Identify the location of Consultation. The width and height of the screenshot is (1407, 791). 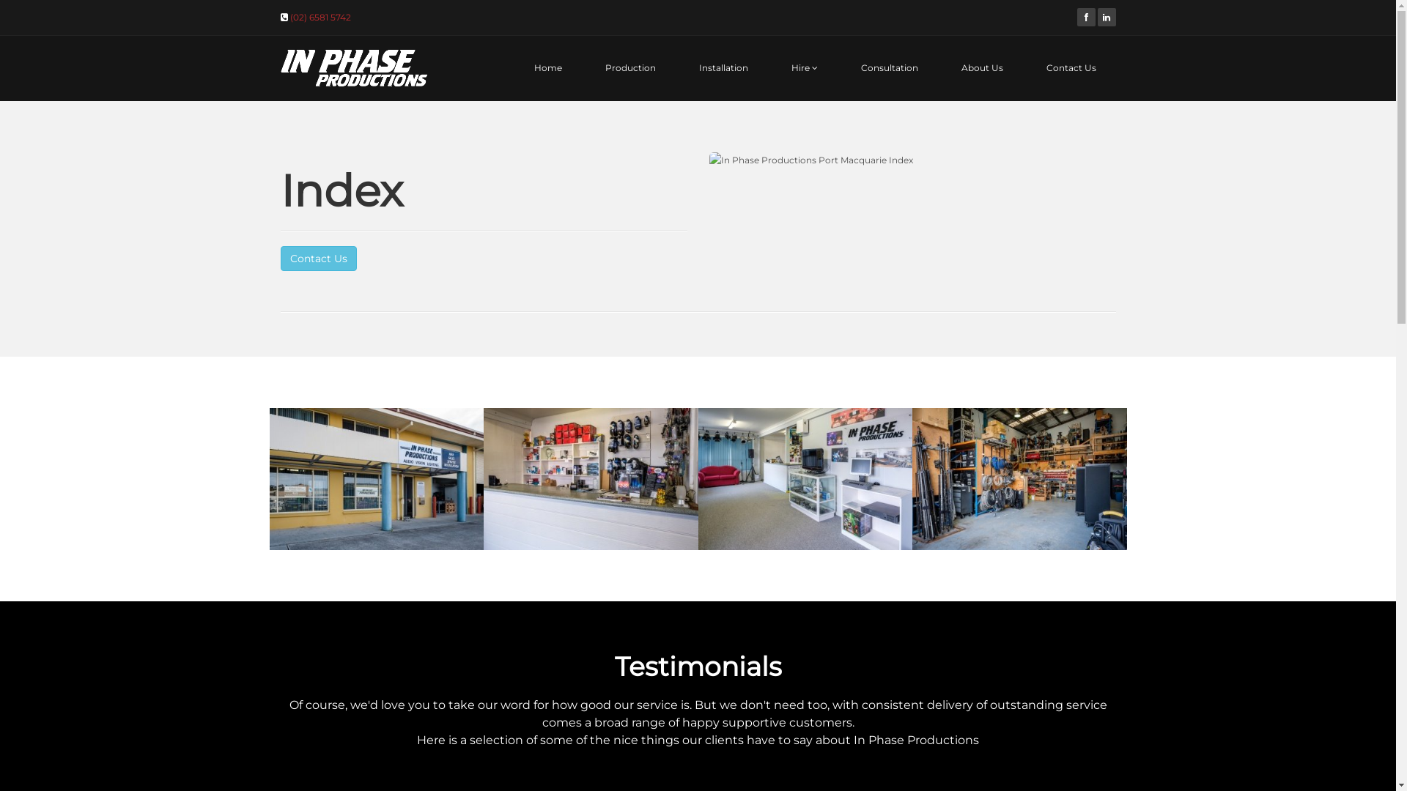
(889, 68).